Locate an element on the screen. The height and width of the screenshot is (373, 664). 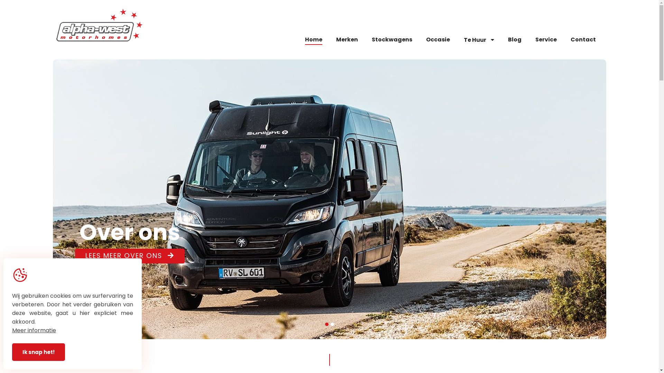
Occasie is located at coordinates (438, 40).